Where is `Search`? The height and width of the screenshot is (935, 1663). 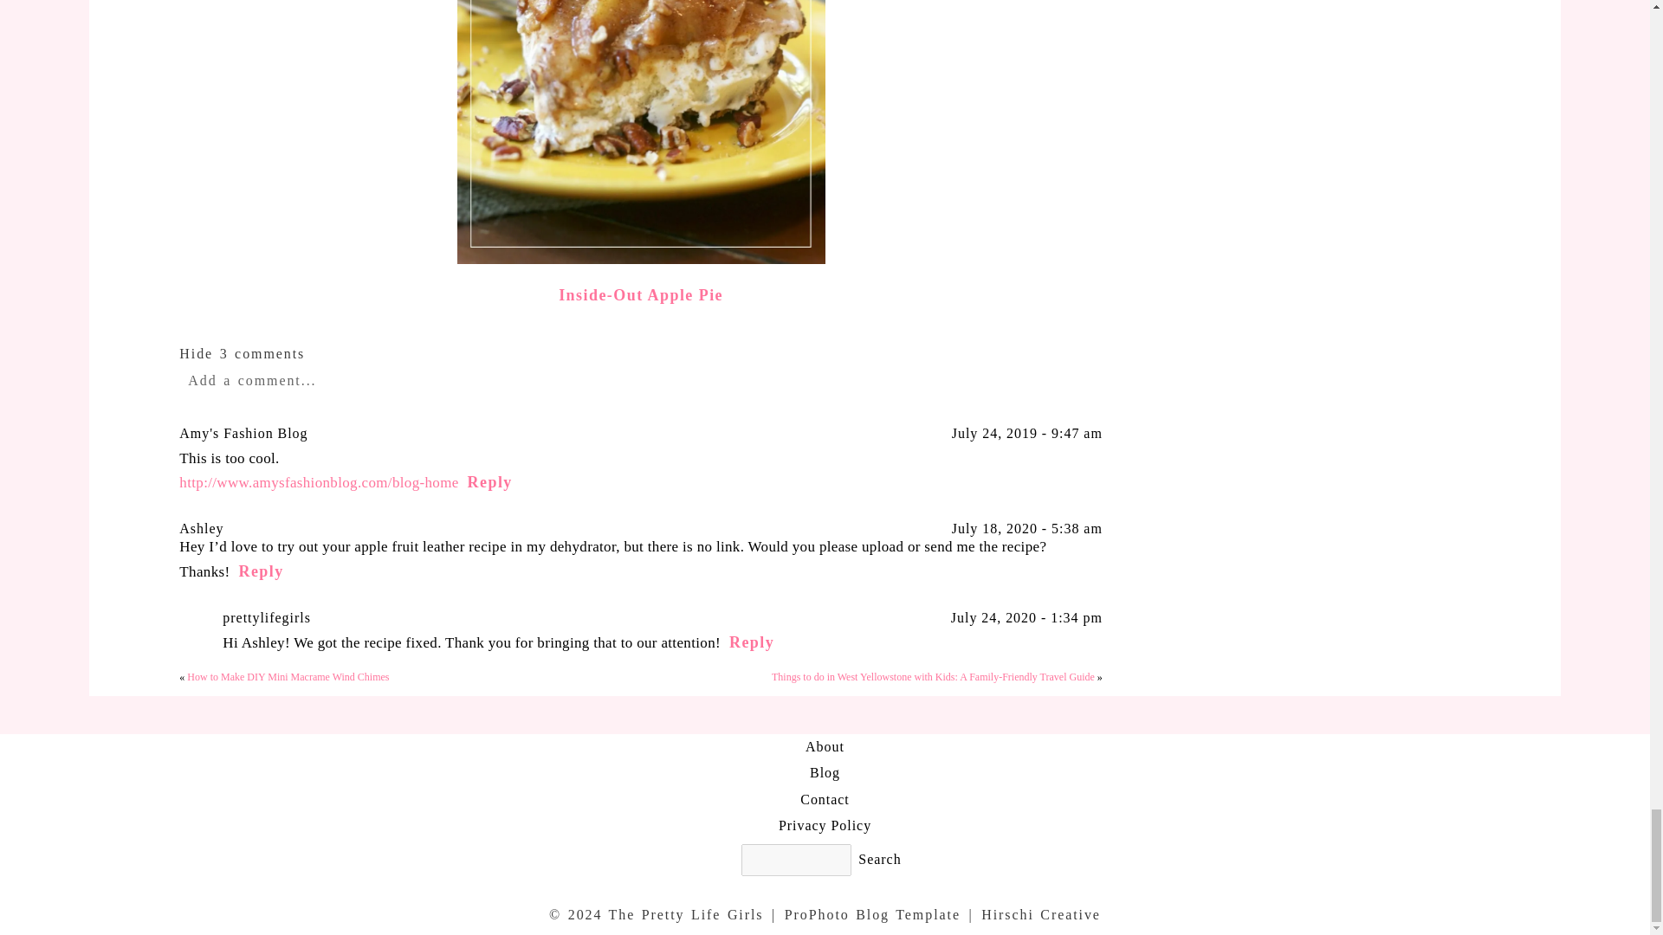 Search is located at coordinates (879, 859).